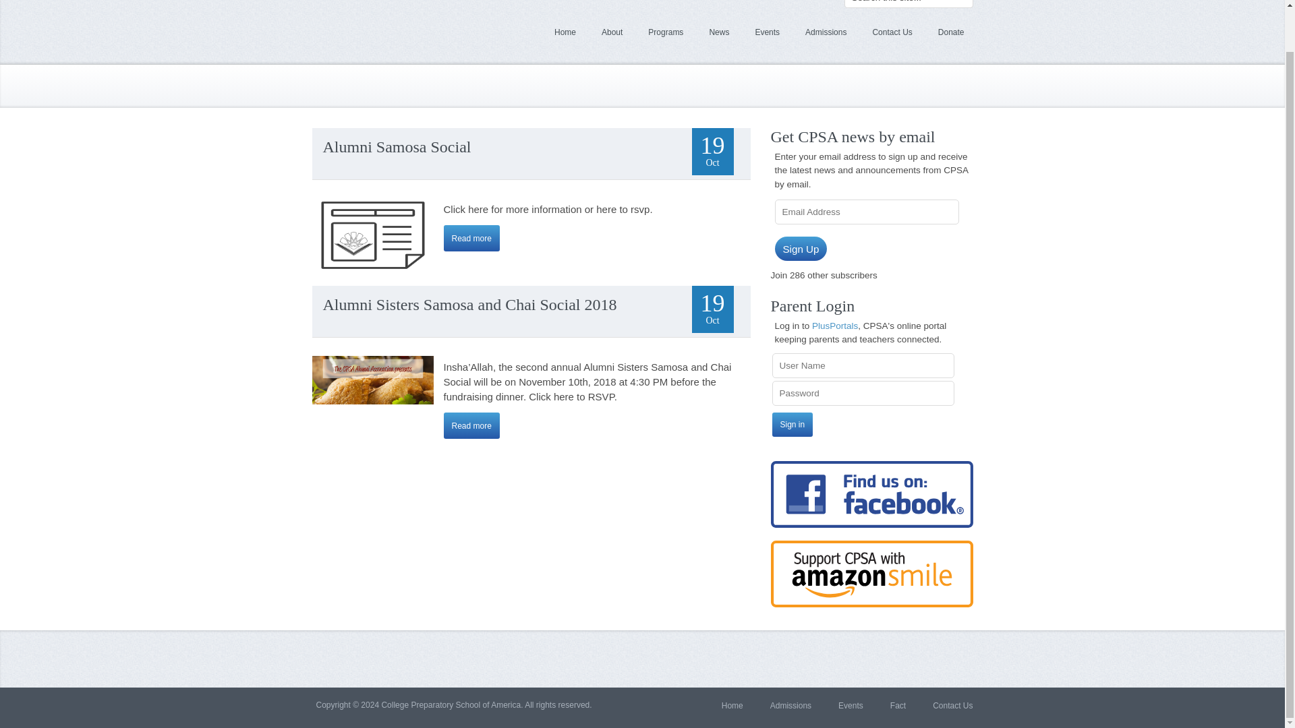 Image resolution: width=1295 pixels, height=728 pixels. What do you see at coordinates (719, 32) in the screenshot?
I see `News` at bounding box center [719, 32].